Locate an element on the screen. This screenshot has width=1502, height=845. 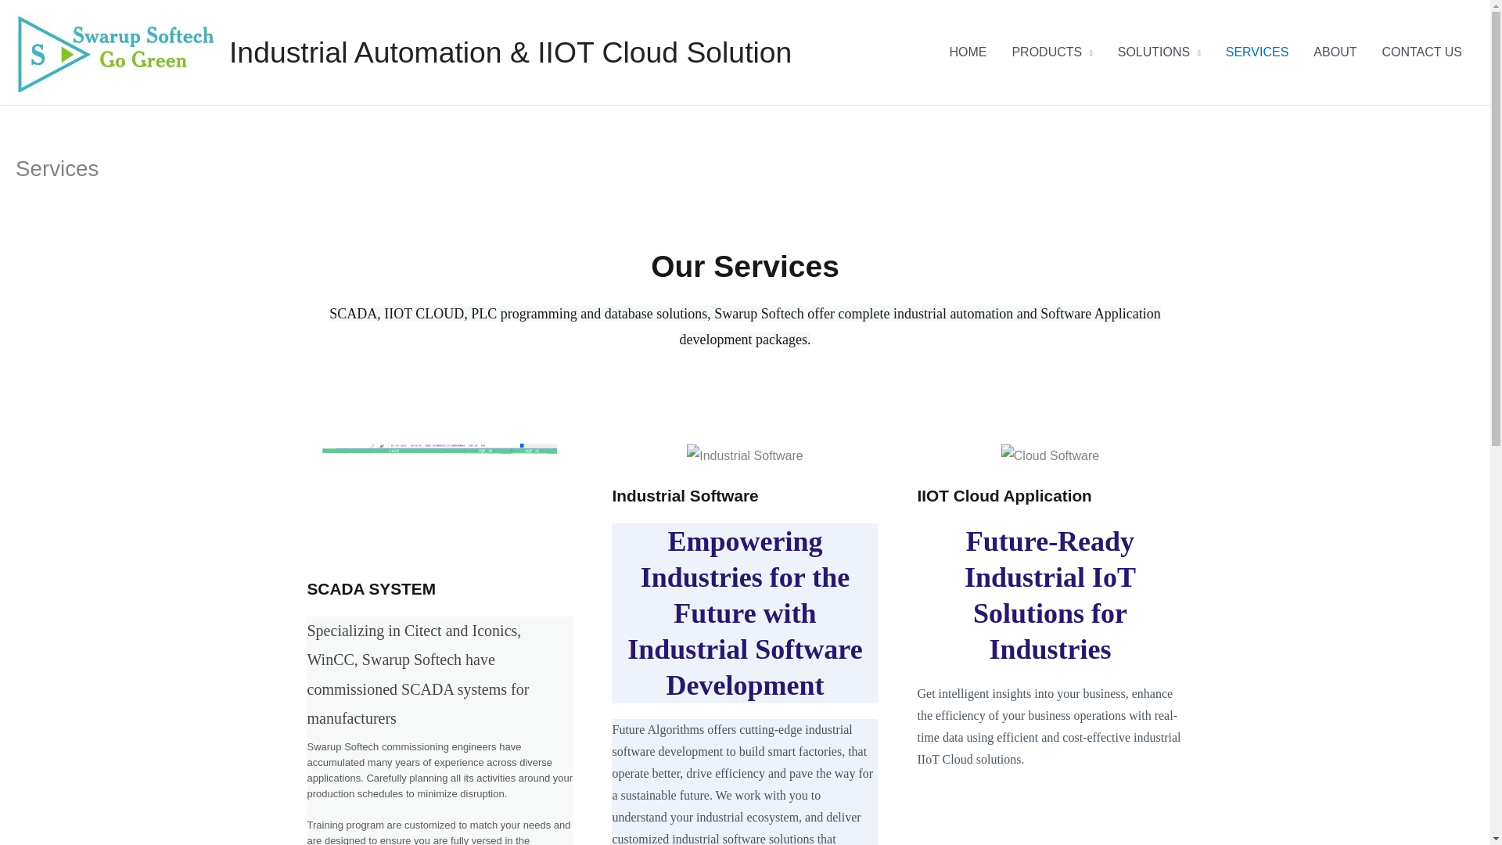
IIOT Cloud Application is located at coordinates (1004, 495).